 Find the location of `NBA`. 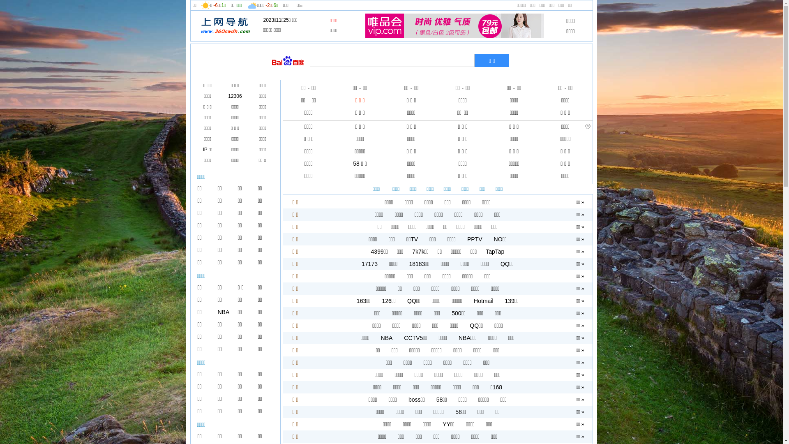

NBA is located at coordinates (387, 338).